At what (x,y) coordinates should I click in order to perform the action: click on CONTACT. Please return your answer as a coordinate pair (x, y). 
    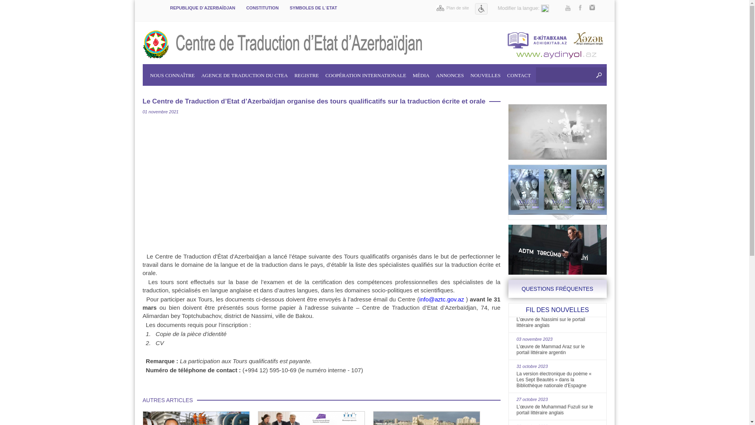
    Looking at the image, I should click on (519, 73).